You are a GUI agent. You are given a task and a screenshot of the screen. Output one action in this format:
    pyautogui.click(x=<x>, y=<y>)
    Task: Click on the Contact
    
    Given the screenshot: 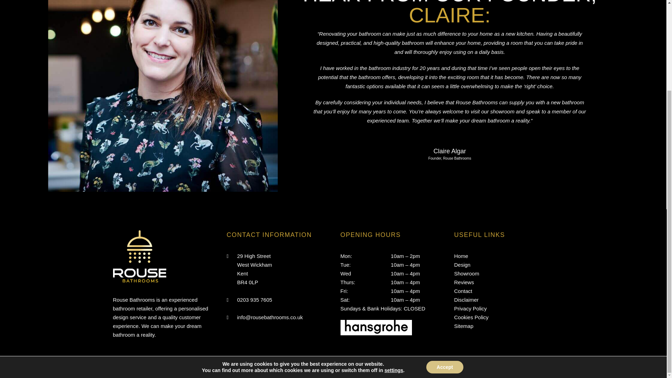 What is the action you would take?
    pyautogui.click(x=463, y=290)
    